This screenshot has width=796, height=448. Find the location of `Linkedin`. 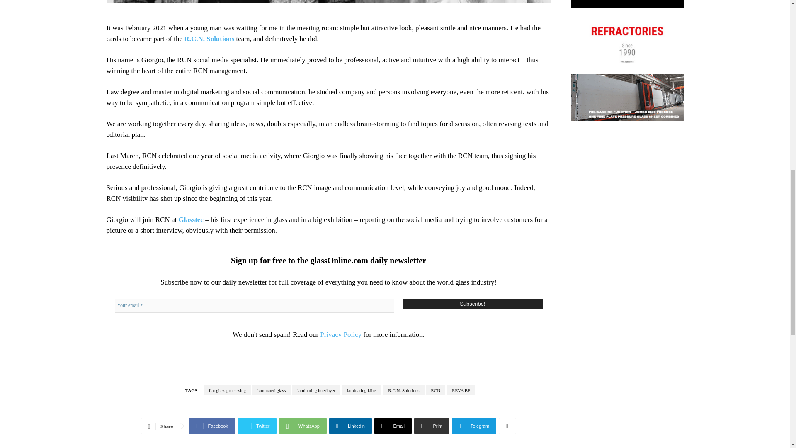

Linkedin is located at coordinates (350, 426).